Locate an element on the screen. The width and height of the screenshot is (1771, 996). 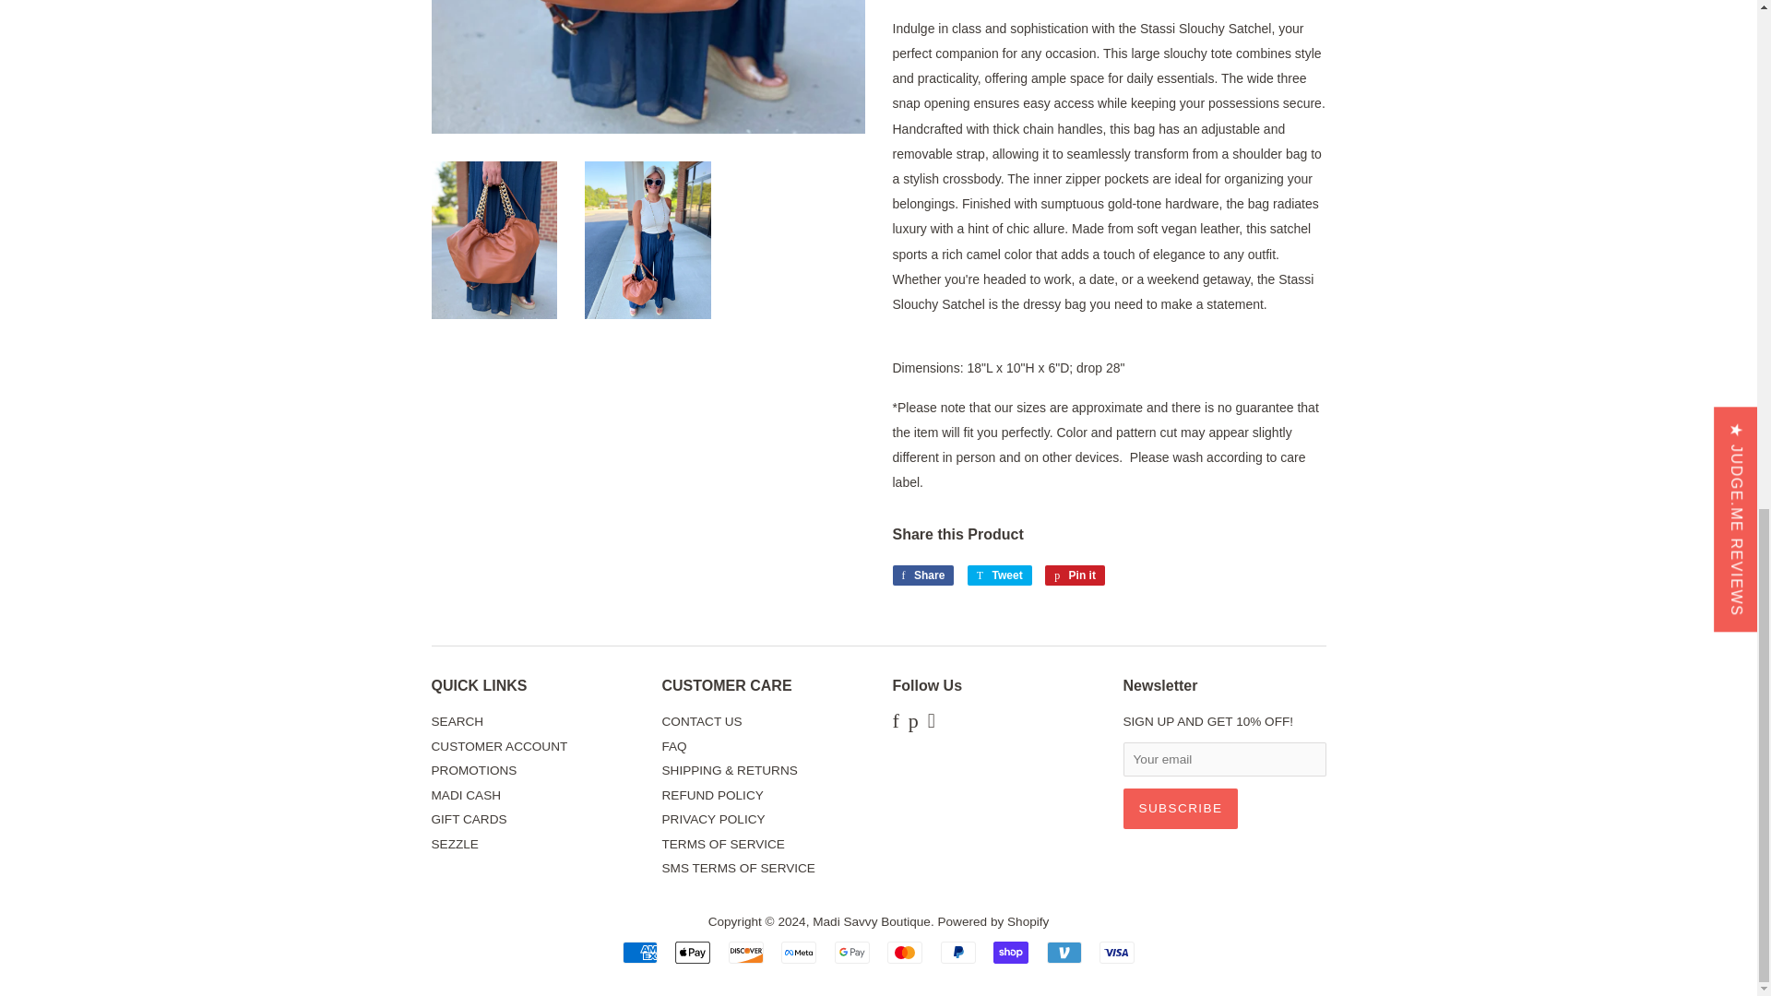
Mastercard is located at coordinates (904, 952).